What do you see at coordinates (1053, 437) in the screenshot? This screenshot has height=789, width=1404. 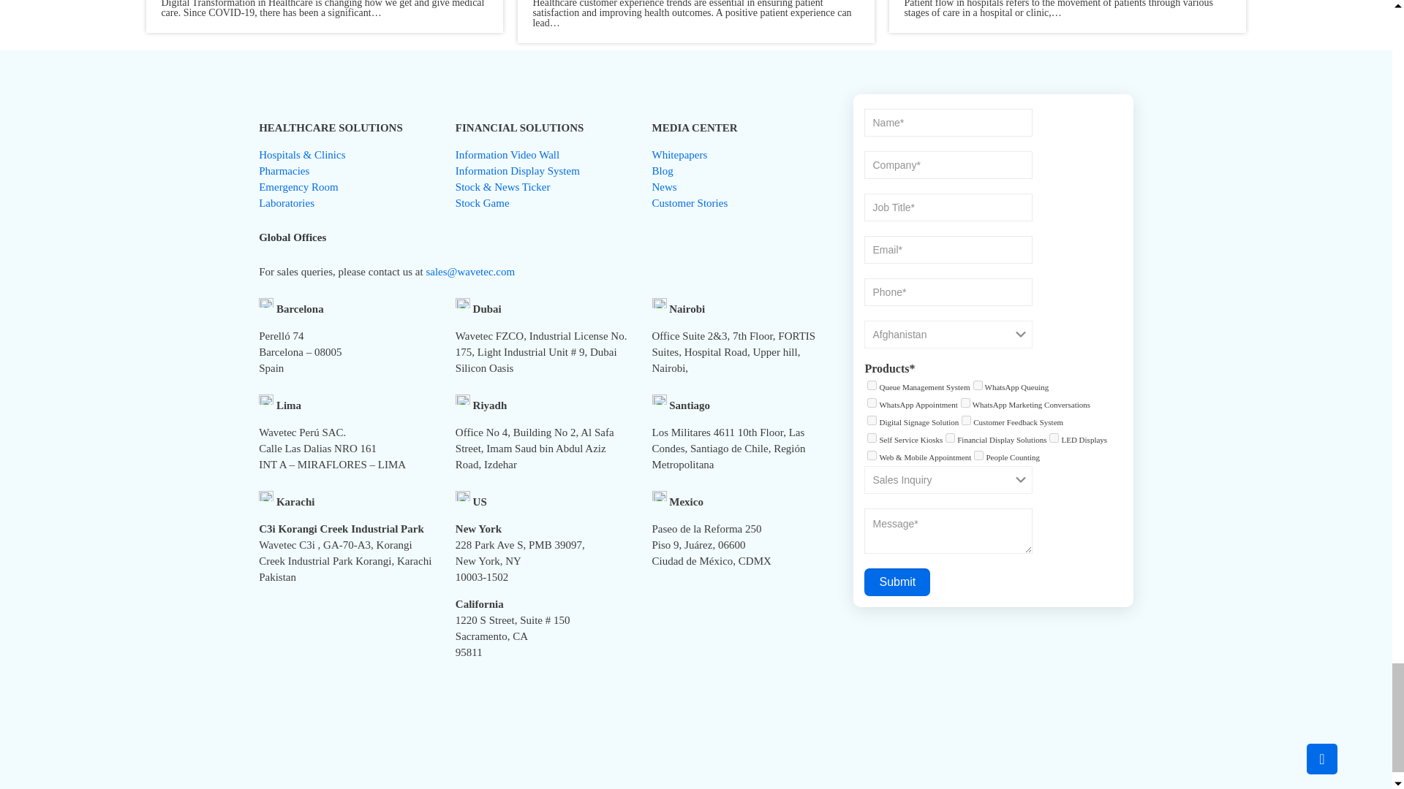 I see `LED Displays` at bounding box center [1053, 437].